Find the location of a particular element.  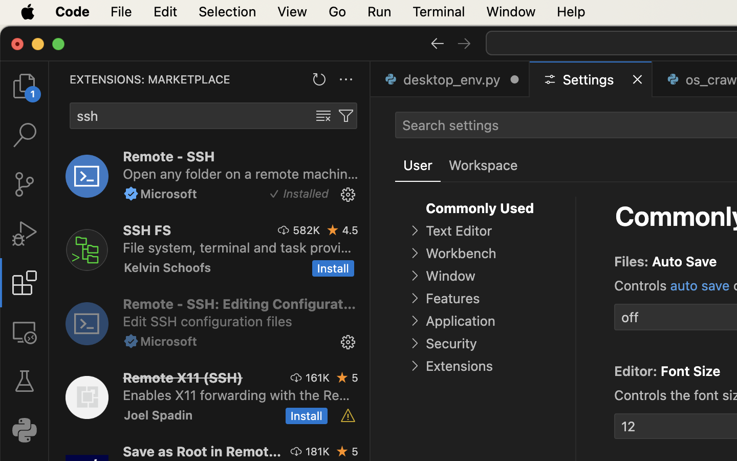

File system, terminal and task provider using SSH is located at coordinates (237, 247).